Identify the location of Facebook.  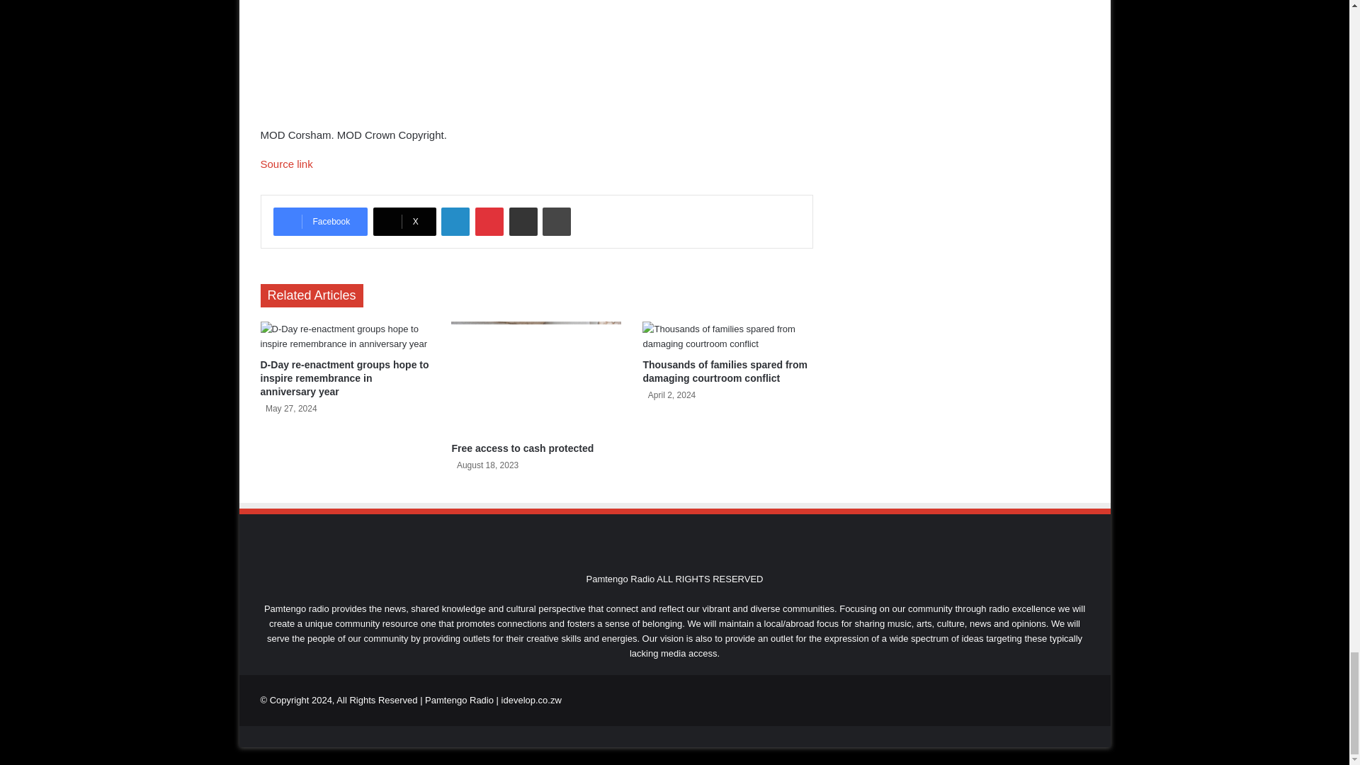
(320, 221).